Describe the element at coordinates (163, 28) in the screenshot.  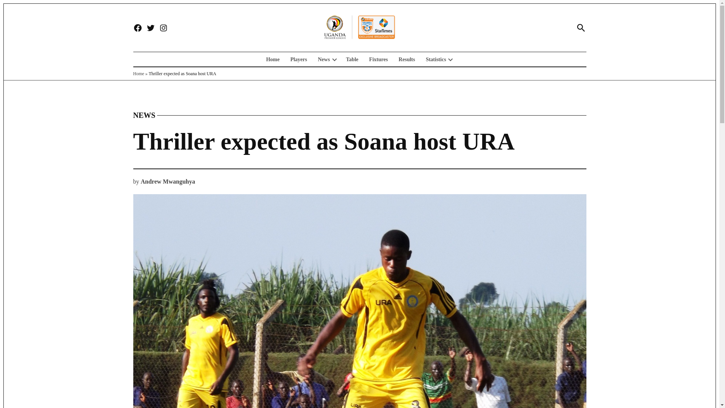
I see `Instagram` at that location.